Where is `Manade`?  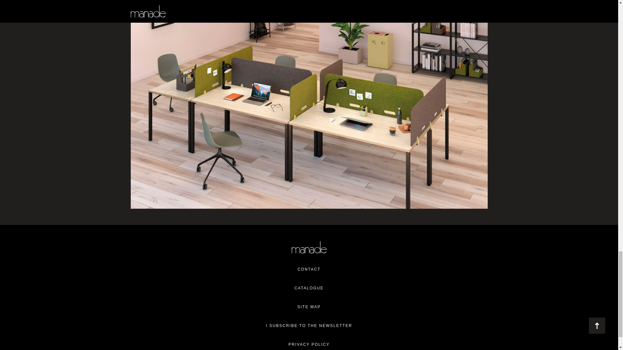
Manade is located at coordinates (309, 247).